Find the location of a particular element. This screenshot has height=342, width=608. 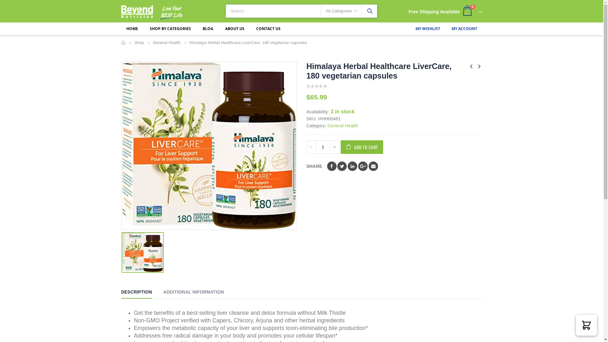

ABOUT US is located at coordinates (234, 29).